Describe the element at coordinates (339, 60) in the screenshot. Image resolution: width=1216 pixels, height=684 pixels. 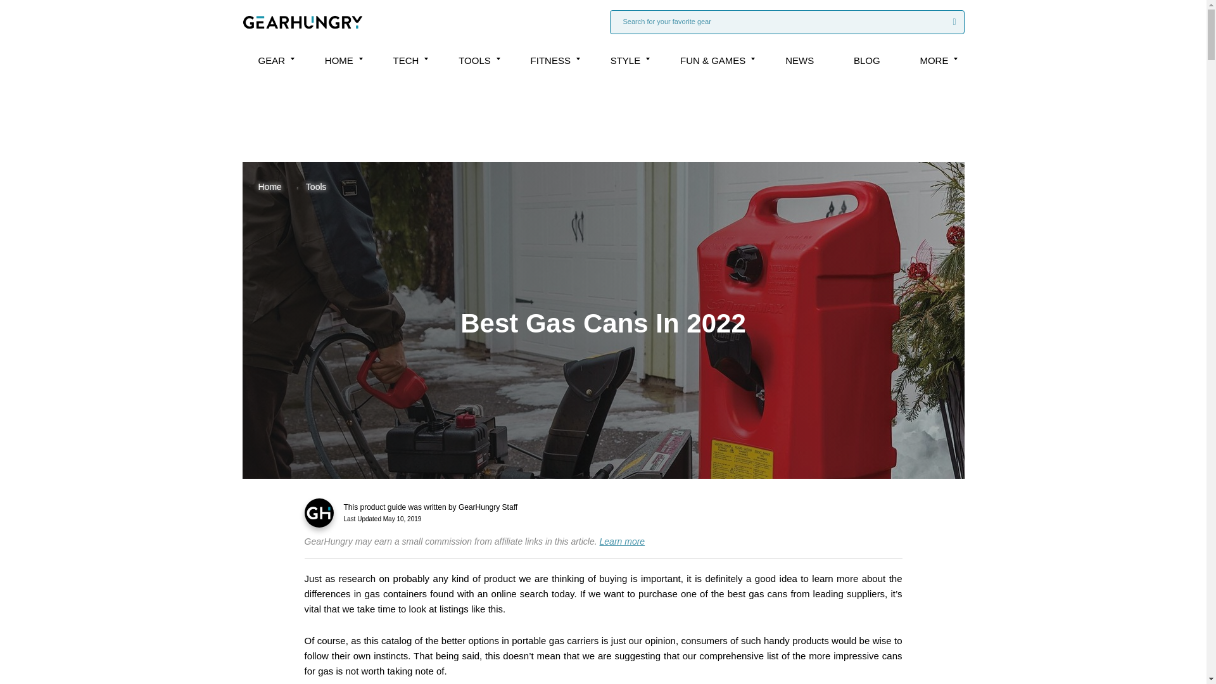
I see `HOME` at that location.